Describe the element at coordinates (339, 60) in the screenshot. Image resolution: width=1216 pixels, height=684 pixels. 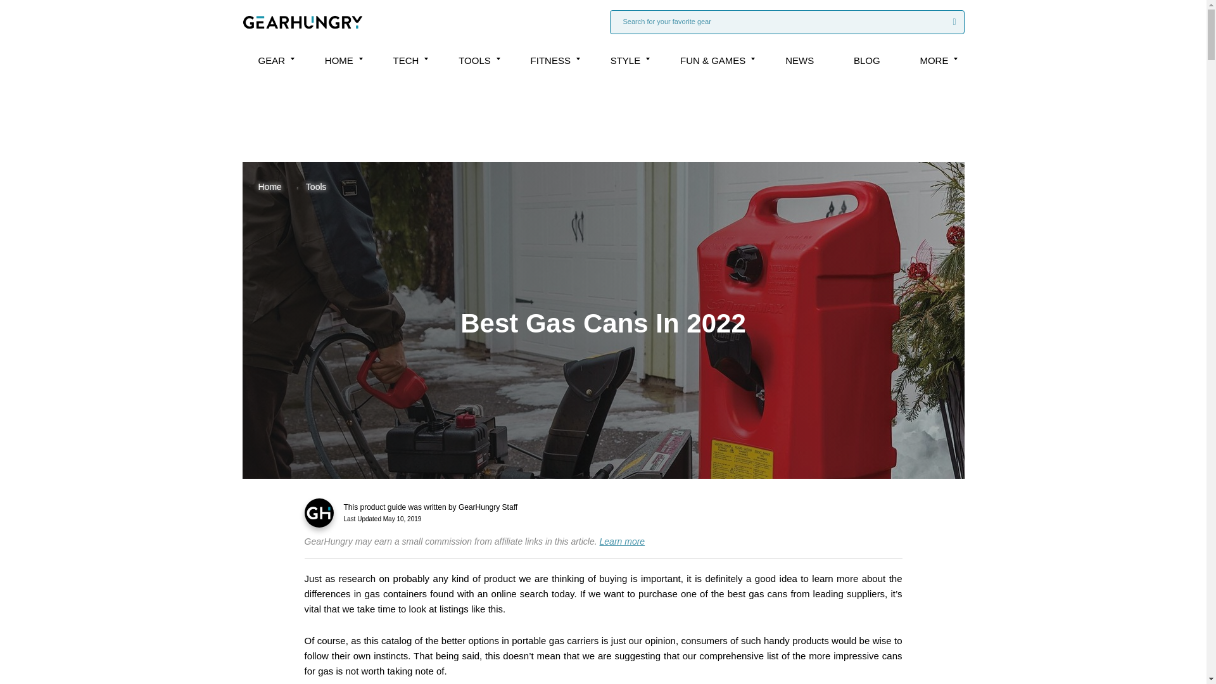
I see `HOME` at that location.